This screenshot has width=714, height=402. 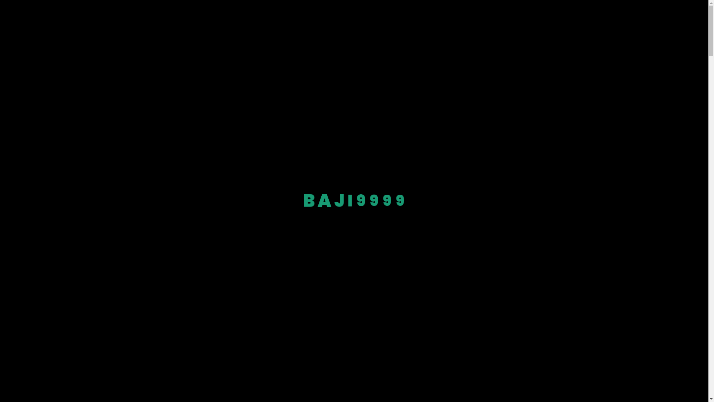 What do you see at coordinates (300, 118) in the screenshot?
I see `online slots` at bounding box center [300, 118].